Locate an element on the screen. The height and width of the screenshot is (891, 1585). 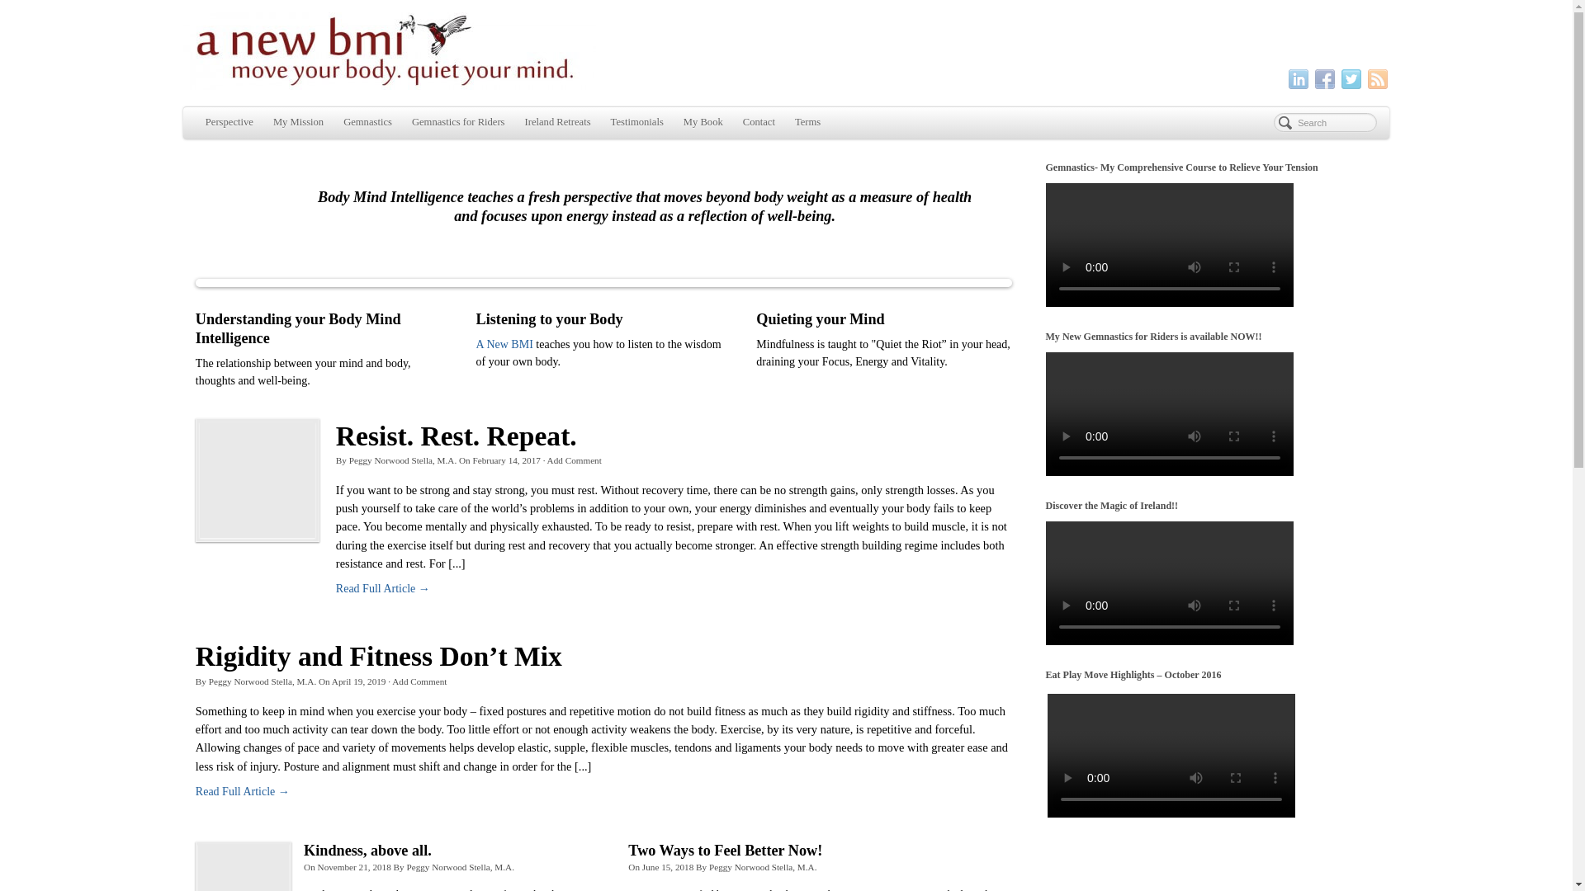
A New BMI is located at coordinates (504, 345).